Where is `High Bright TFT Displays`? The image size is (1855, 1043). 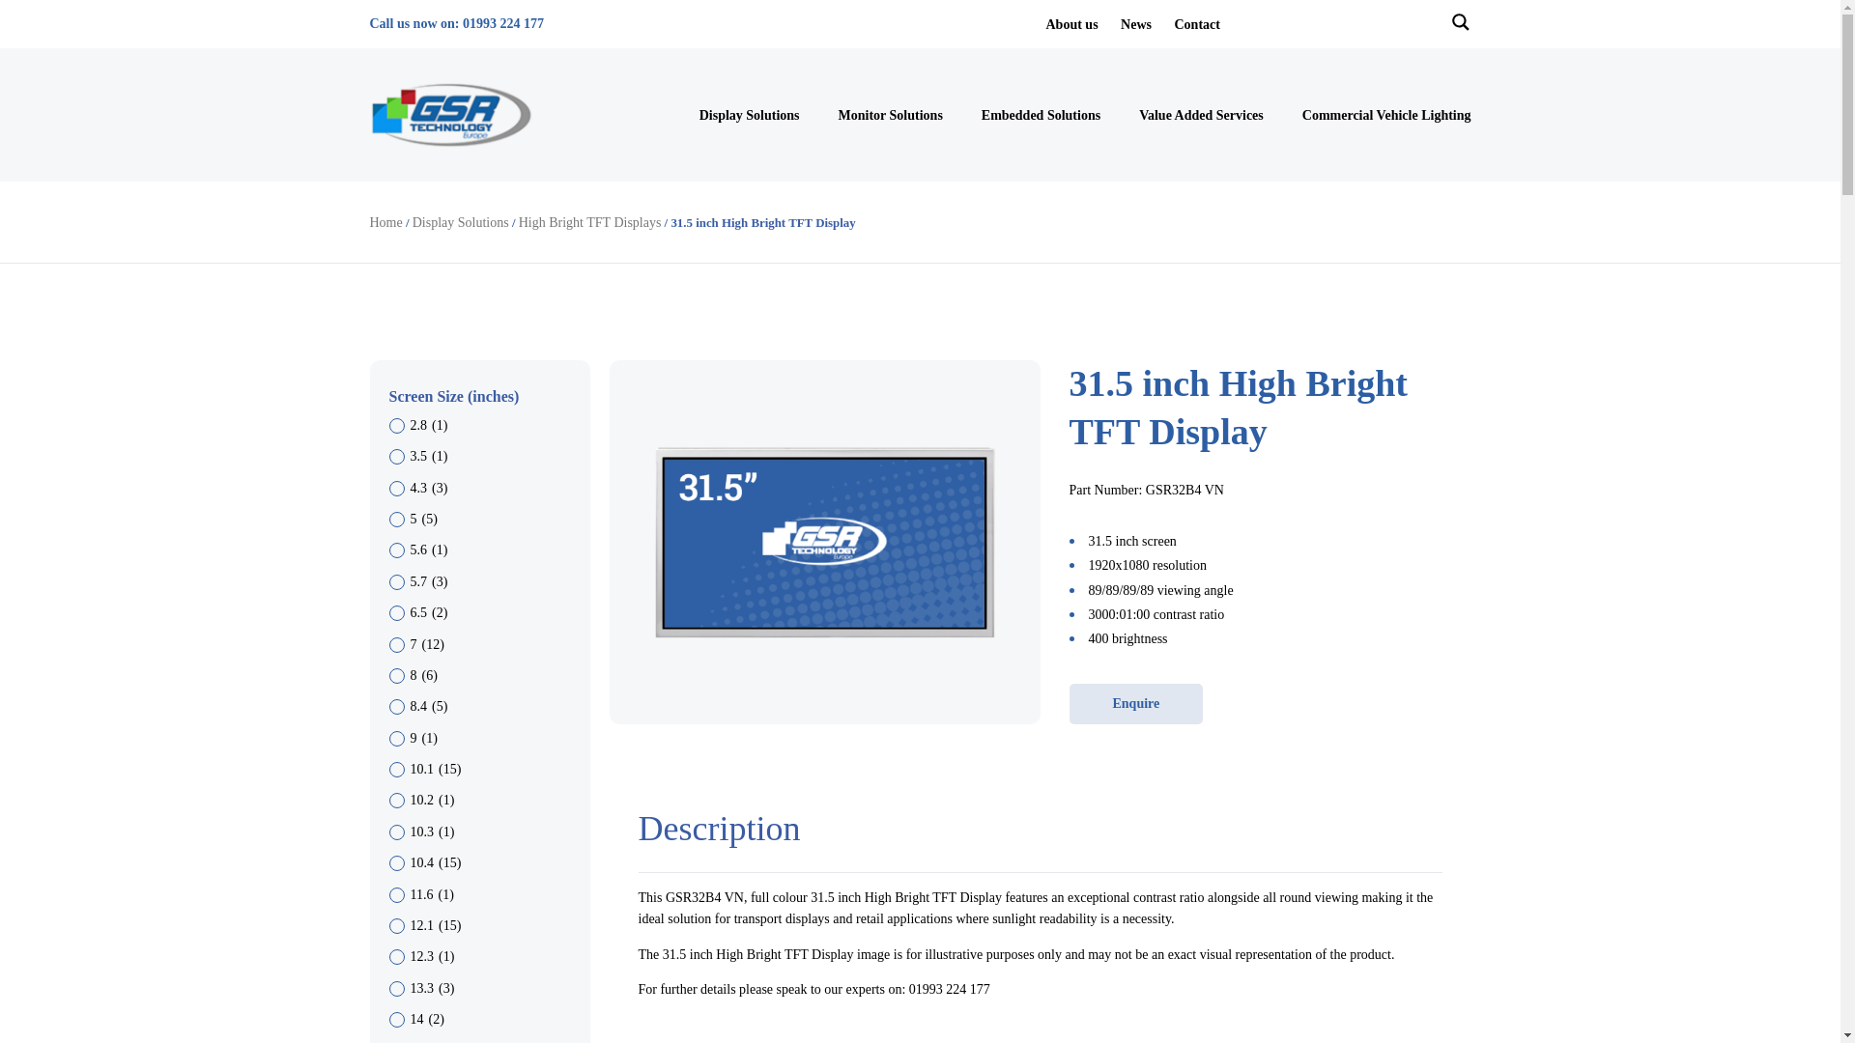
High Bright TFT Displays is located at coordinates (590, 222).